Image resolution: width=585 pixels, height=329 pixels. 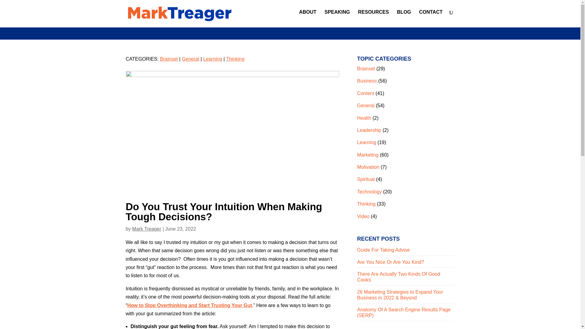 I want to click on CONTACT, so click(x=430, y=17).